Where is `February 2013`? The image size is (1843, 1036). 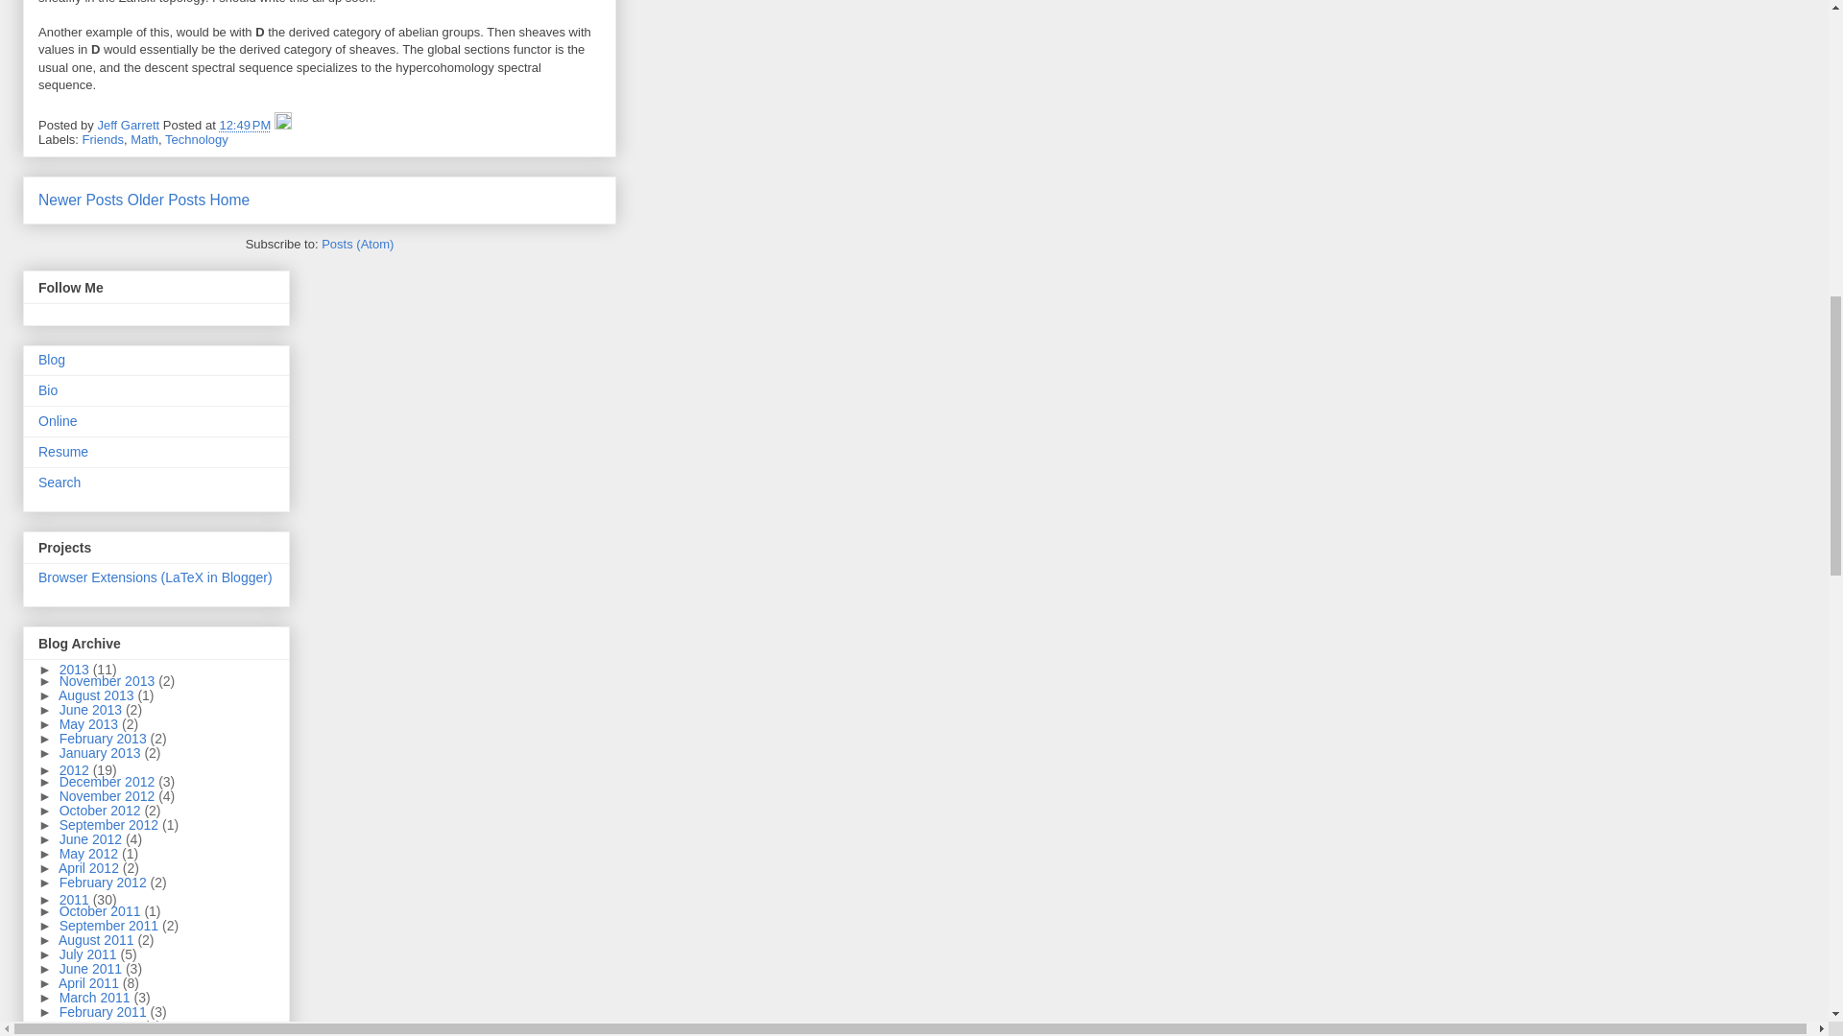 February 2013 is located at coordinates (105, 739).